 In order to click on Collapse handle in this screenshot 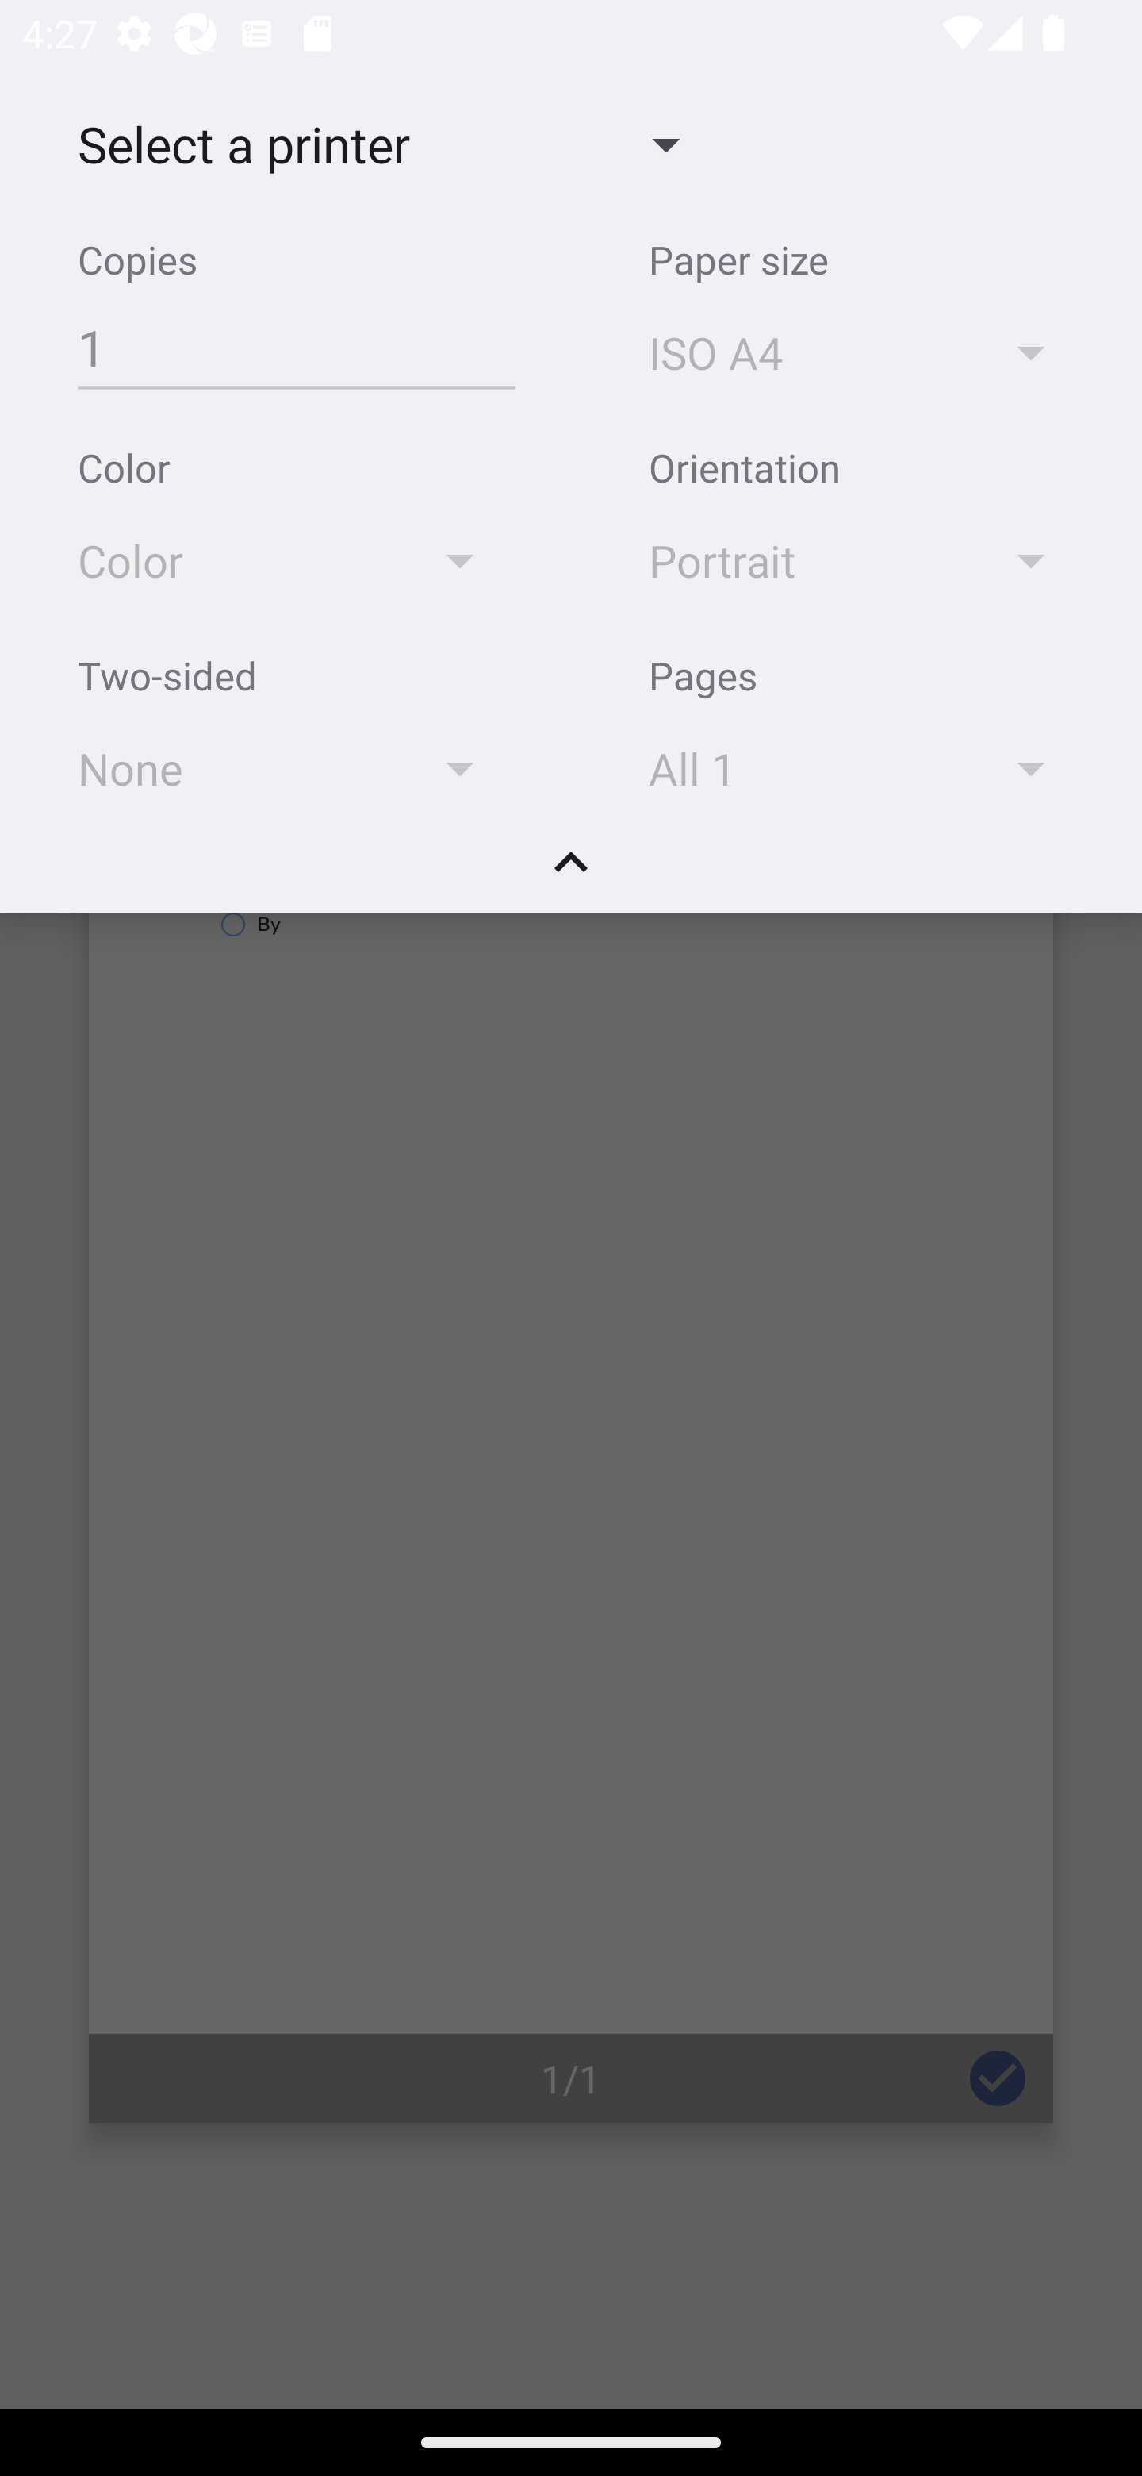, I will do `click(571, 874)`.